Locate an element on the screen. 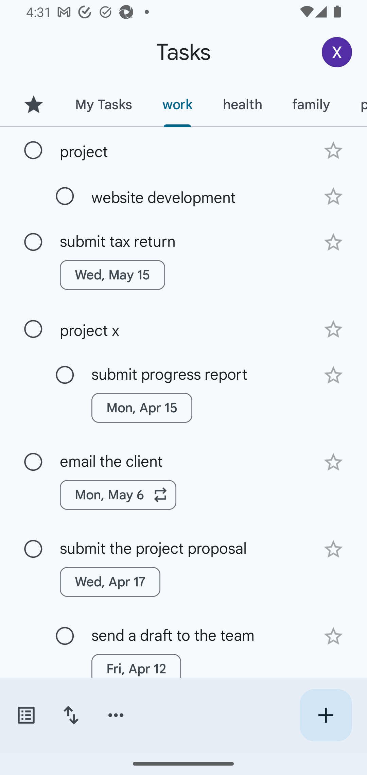 This screenshot has height=775, width=367. Mark as complete is located at coordinates (65, 636).